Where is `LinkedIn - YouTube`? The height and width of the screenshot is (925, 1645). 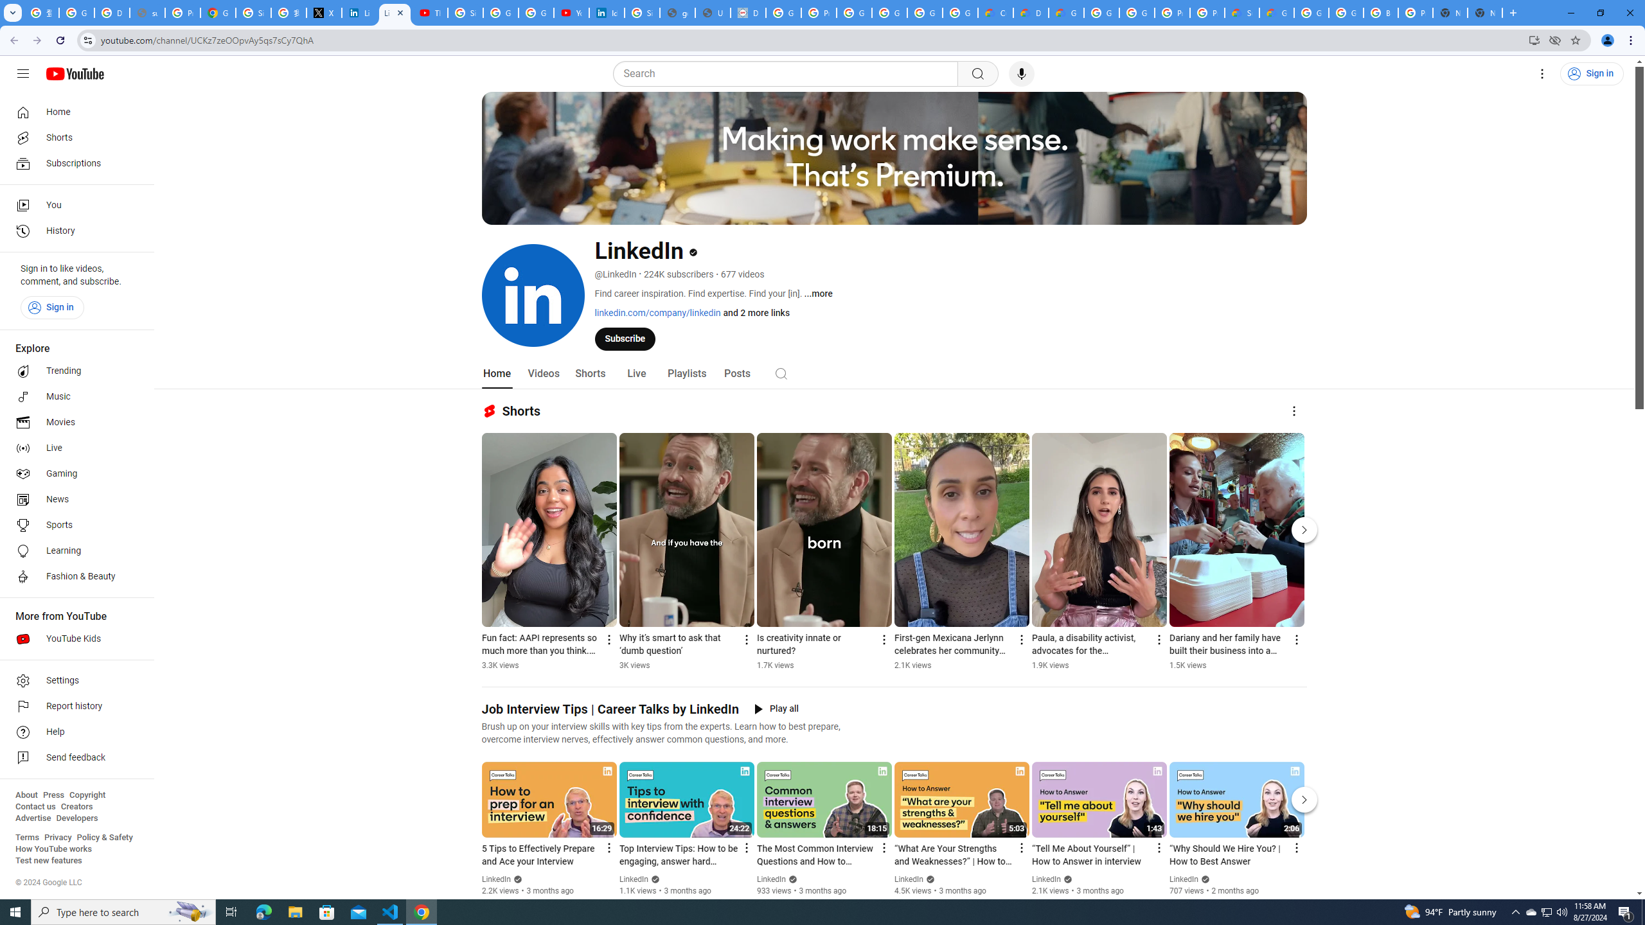
LinkedIn - YouTube is located at coordinates (395, 13).